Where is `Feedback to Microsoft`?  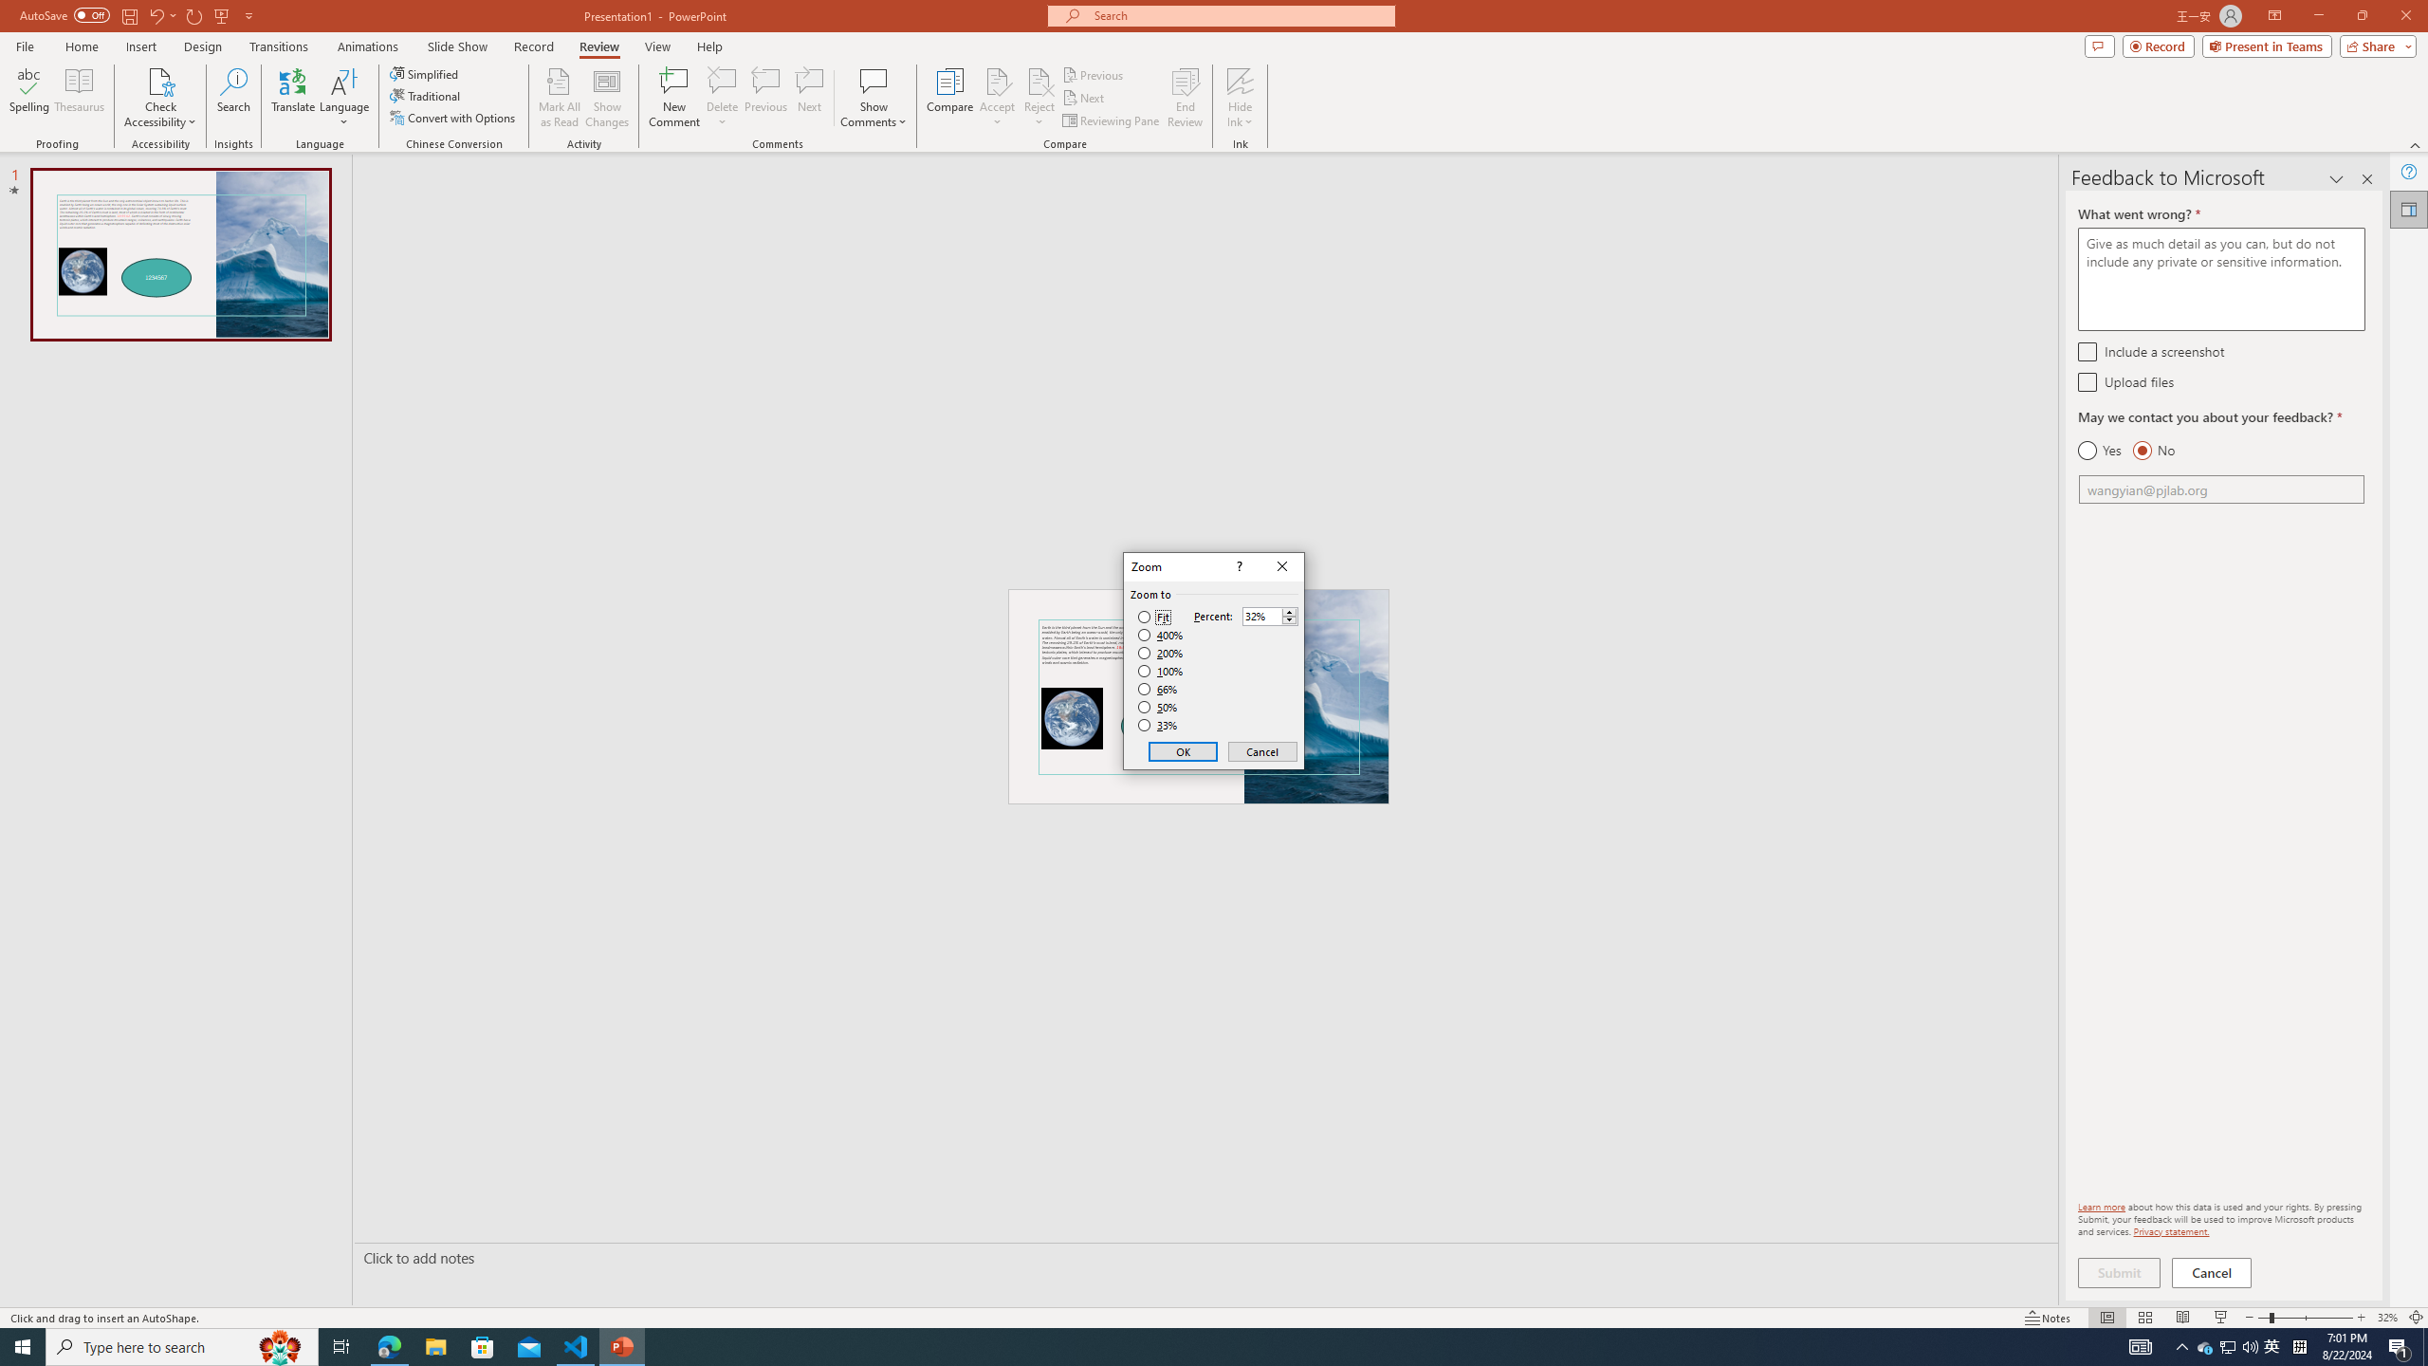
Feedback to Microsoft is located at coordinates (2206, 1347).